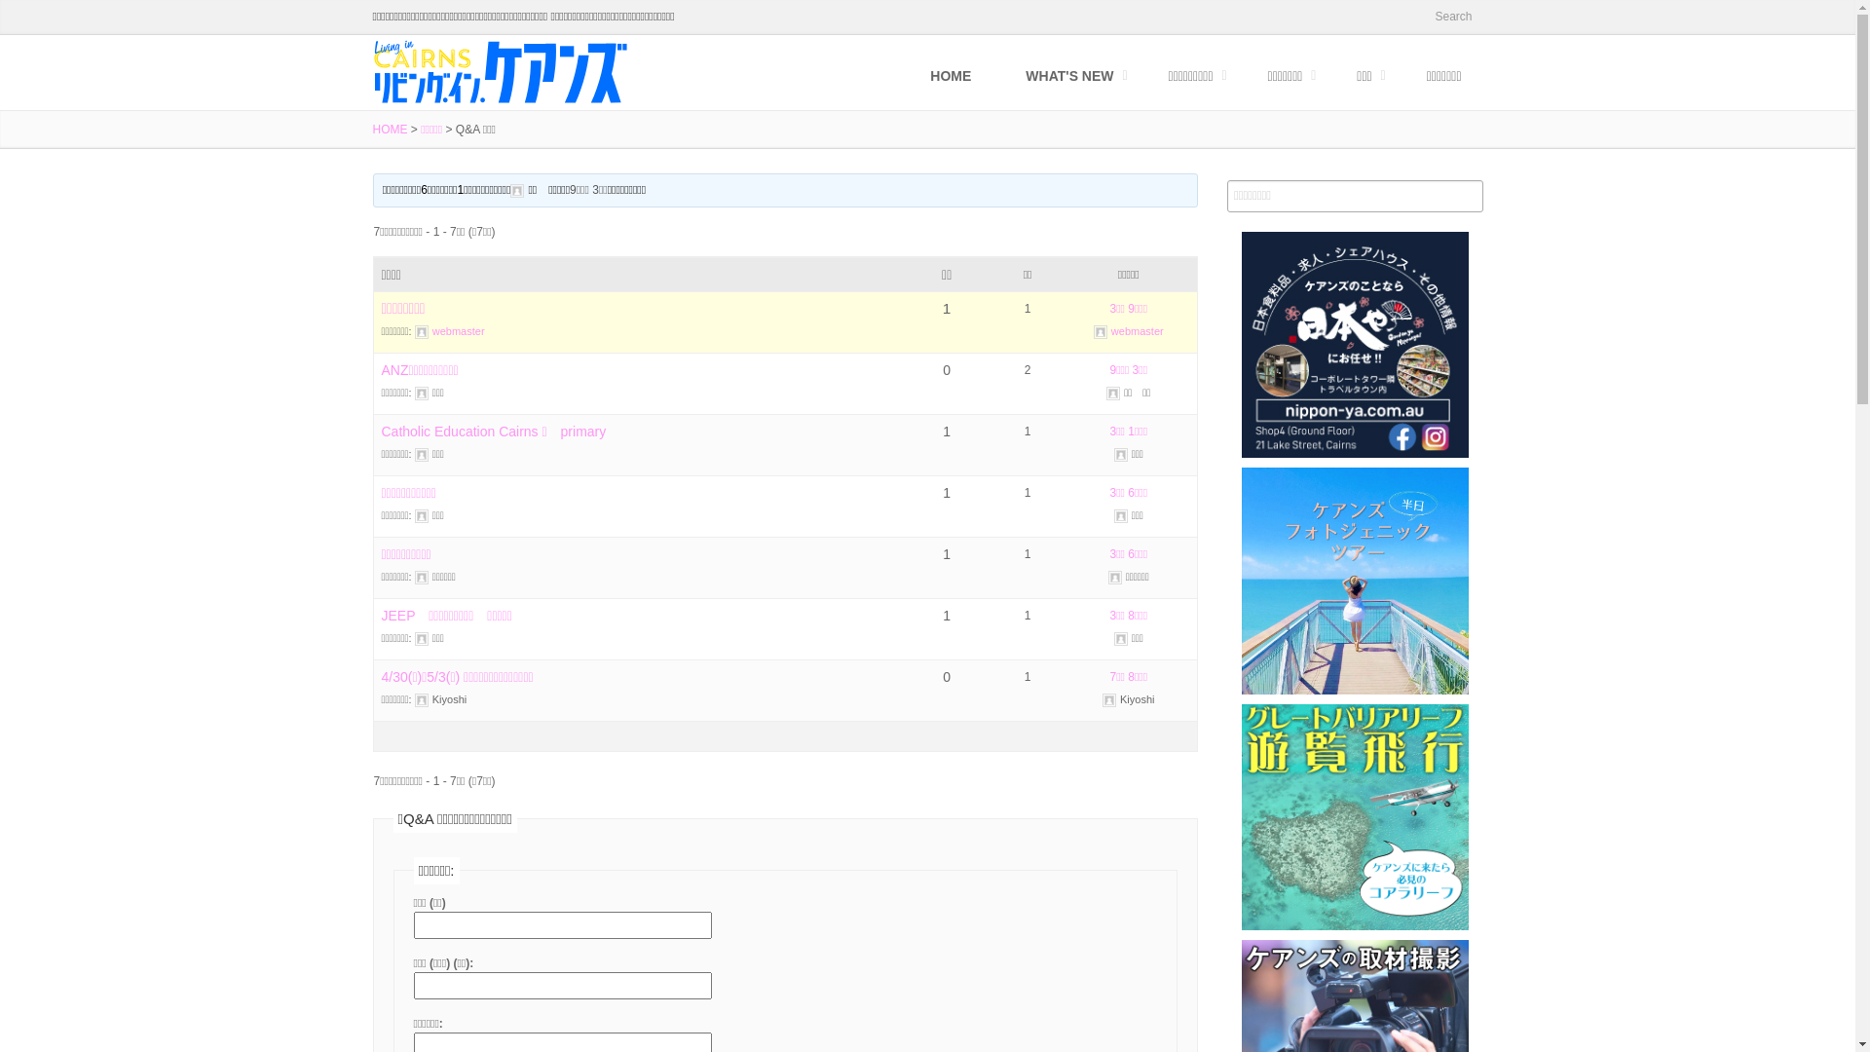 Image resolution: width=1870 pixels, height=1052 pixels. What do you see at coordinates (1129, 331) in the screenshot?
I see `webmaster` at bounding box center [1129, 331].